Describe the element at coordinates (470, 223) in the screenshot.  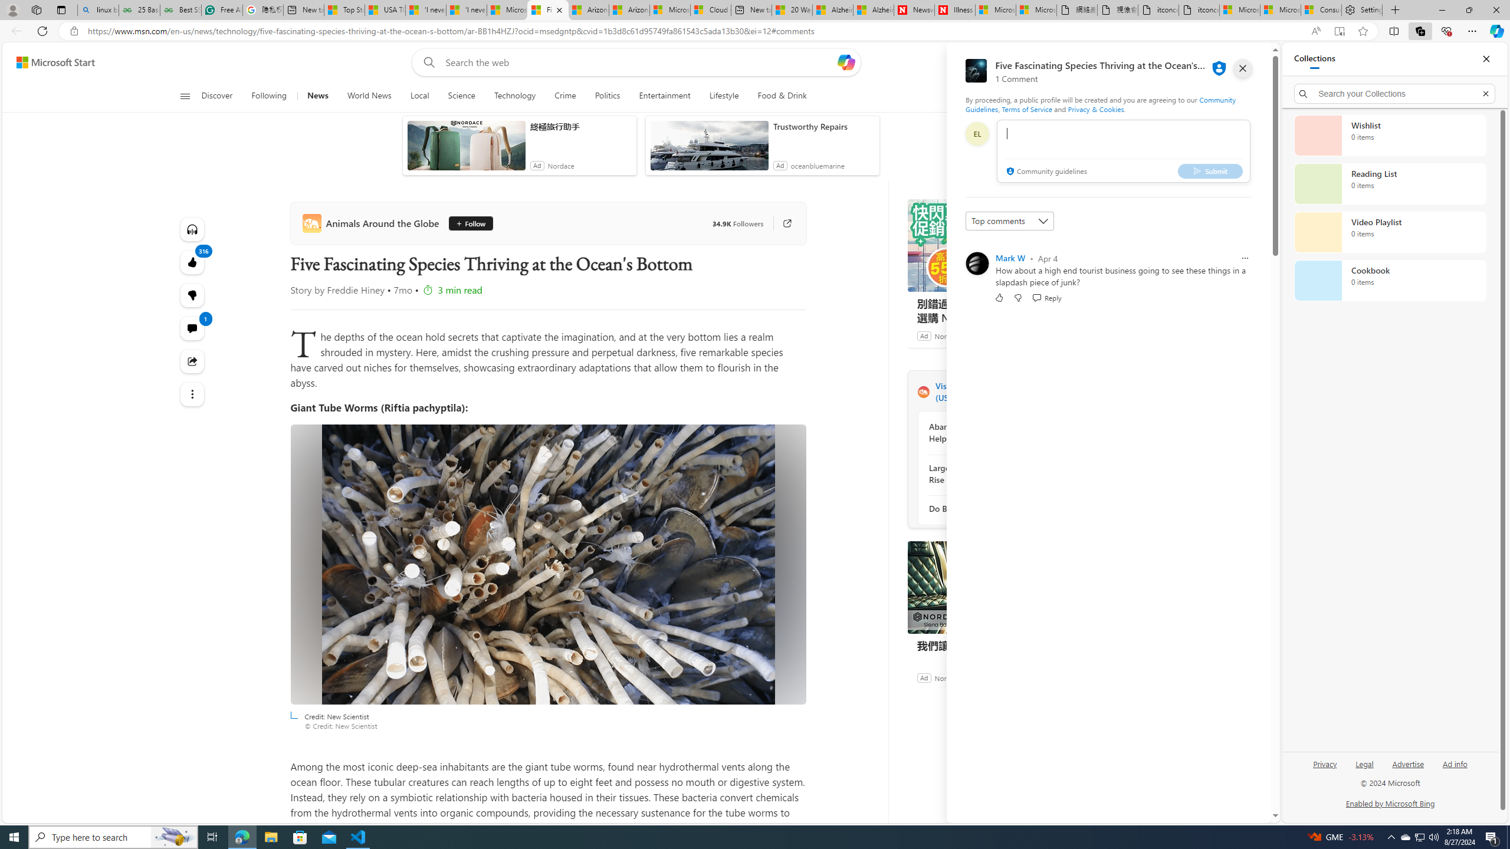
I see `Follow` at that location.